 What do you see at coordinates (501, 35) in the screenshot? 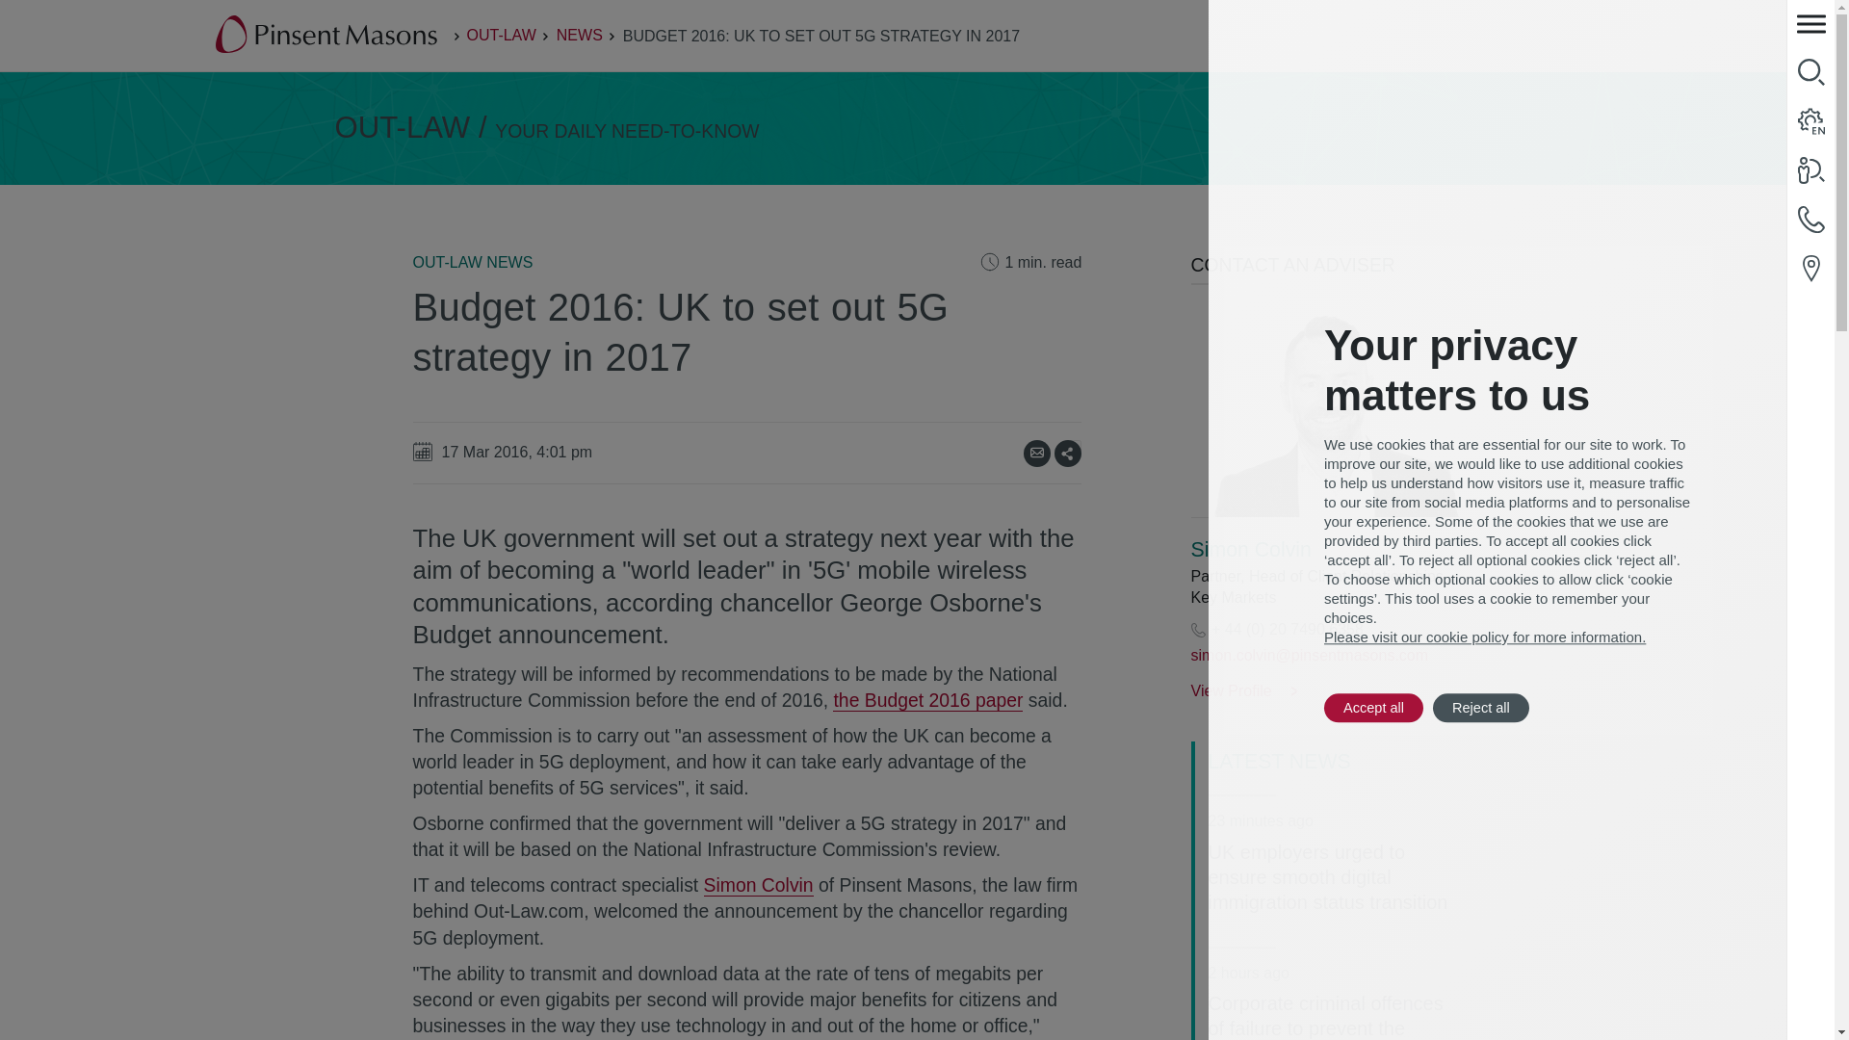
I see `OUT-LAW` at bounding box center [501, 35].